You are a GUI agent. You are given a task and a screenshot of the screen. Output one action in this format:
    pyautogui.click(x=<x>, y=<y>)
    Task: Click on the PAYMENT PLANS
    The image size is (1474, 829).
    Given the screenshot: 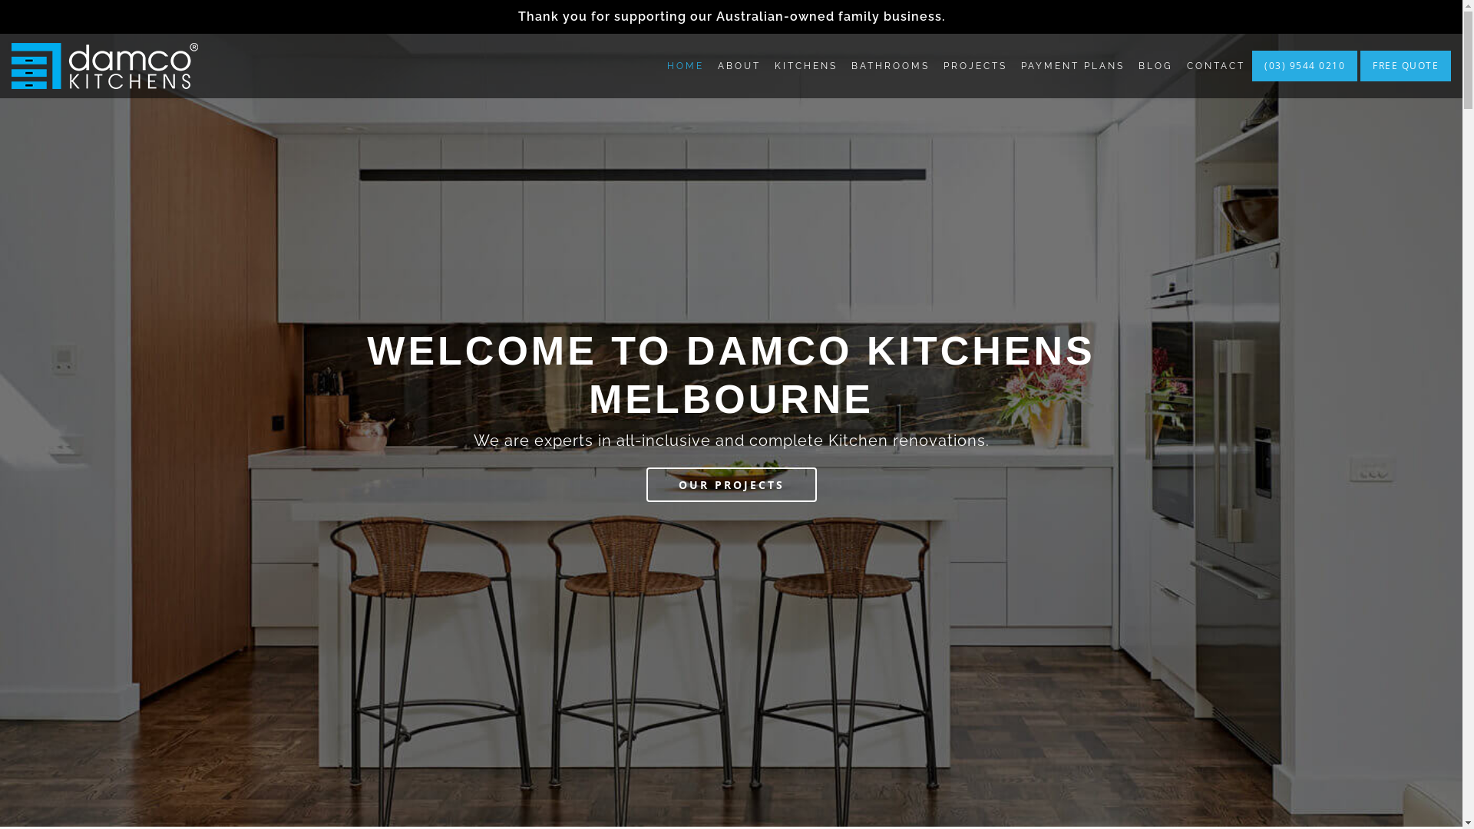 What is the action you would take?
    pyautogui.click(x=1073, y=66)
    